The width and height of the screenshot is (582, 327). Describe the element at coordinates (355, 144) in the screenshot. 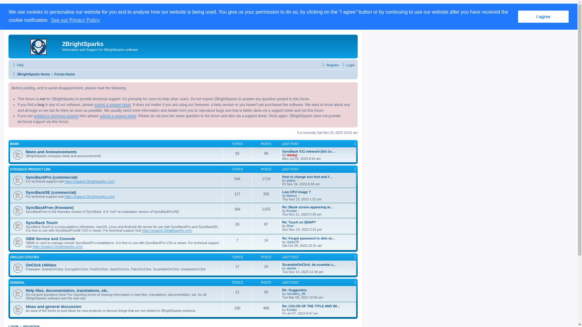

I see `Hide this forum category` at that location.